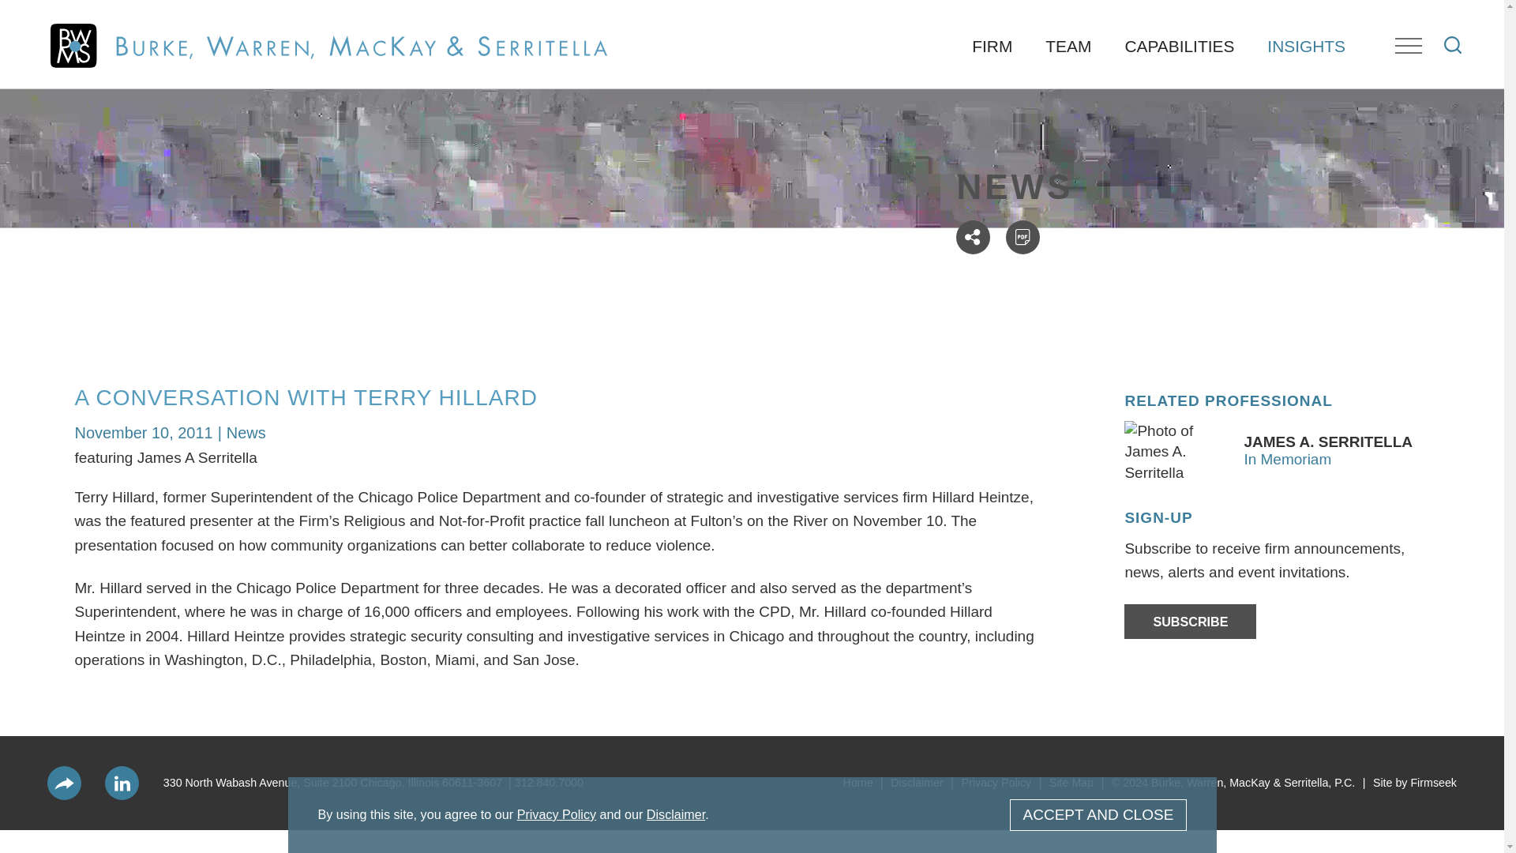 The width and height of the screenshot is (1516, 853). I want to click on FIRM, so click(992, 46).